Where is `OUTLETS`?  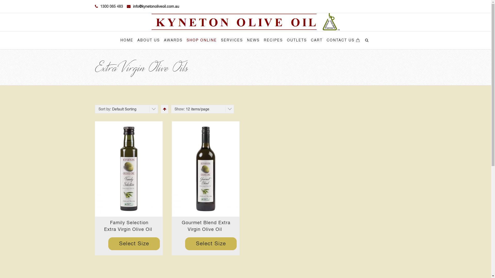 OUTLETS is located at coordinates (296, 40).